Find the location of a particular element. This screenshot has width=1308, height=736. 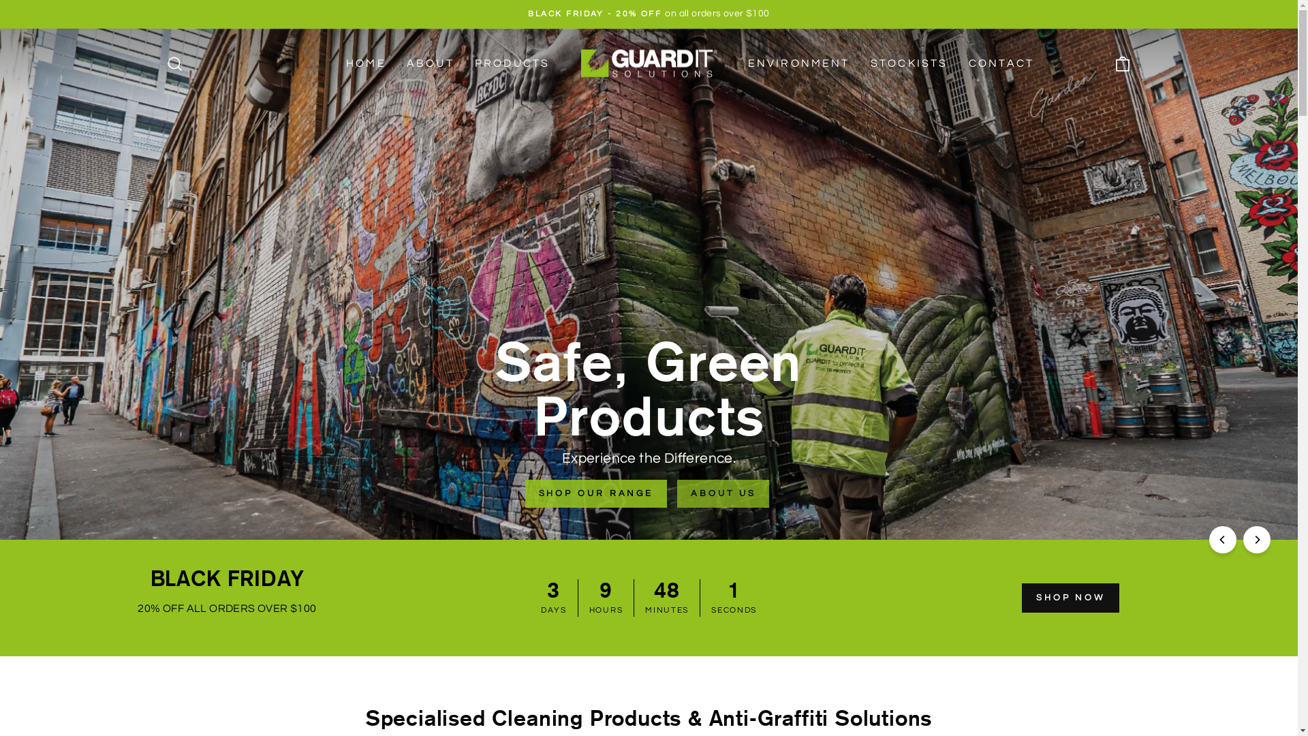

PRODUCTS is located at coordinates (512, 64).